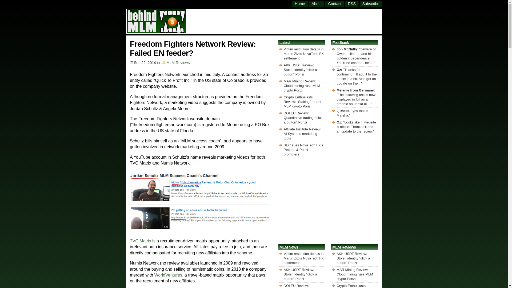  What do you see at coordinates (168, 275) in the screenshot?
I see `WorldVentures` at bounding box center [168, 275].